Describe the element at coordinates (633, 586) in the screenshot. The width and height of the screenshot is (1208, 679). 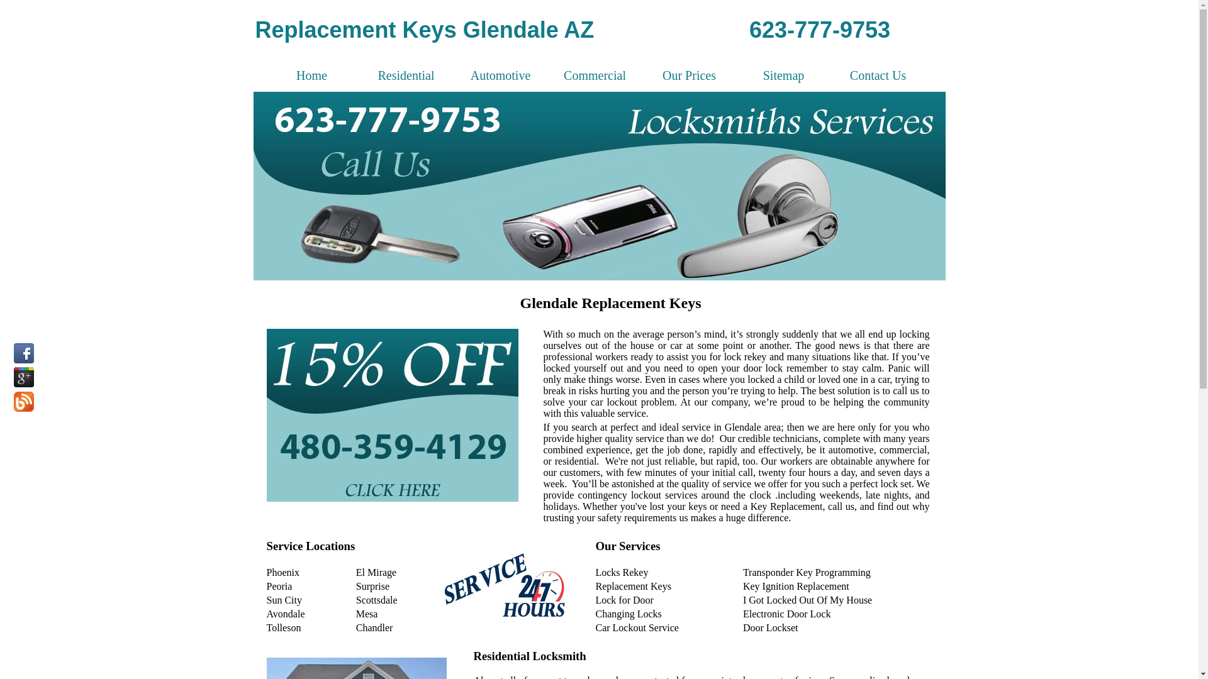
I see `Replacement Keys` at that location.